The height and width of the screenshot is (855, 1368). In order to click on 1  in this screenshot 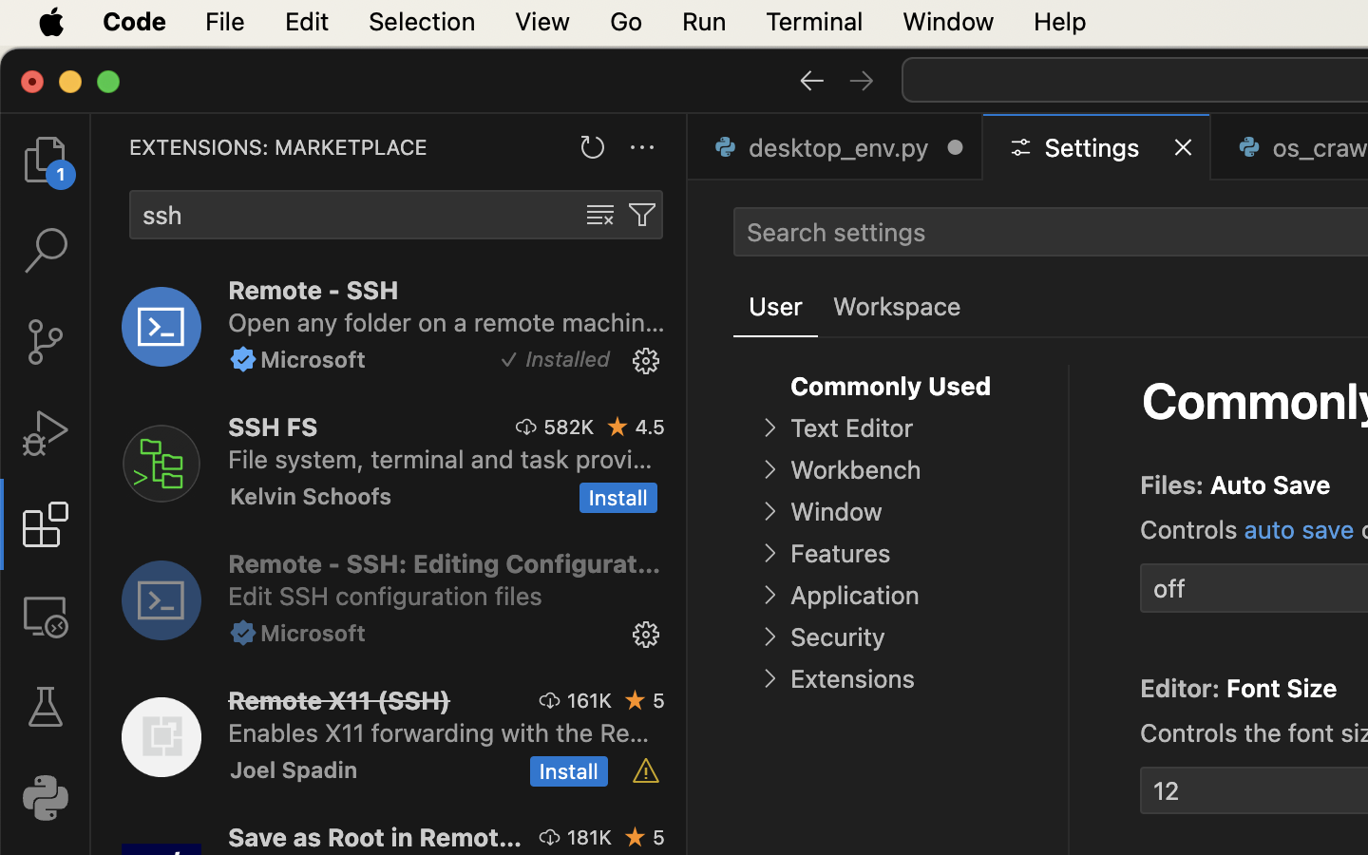, I will do `click(46, 524)`.